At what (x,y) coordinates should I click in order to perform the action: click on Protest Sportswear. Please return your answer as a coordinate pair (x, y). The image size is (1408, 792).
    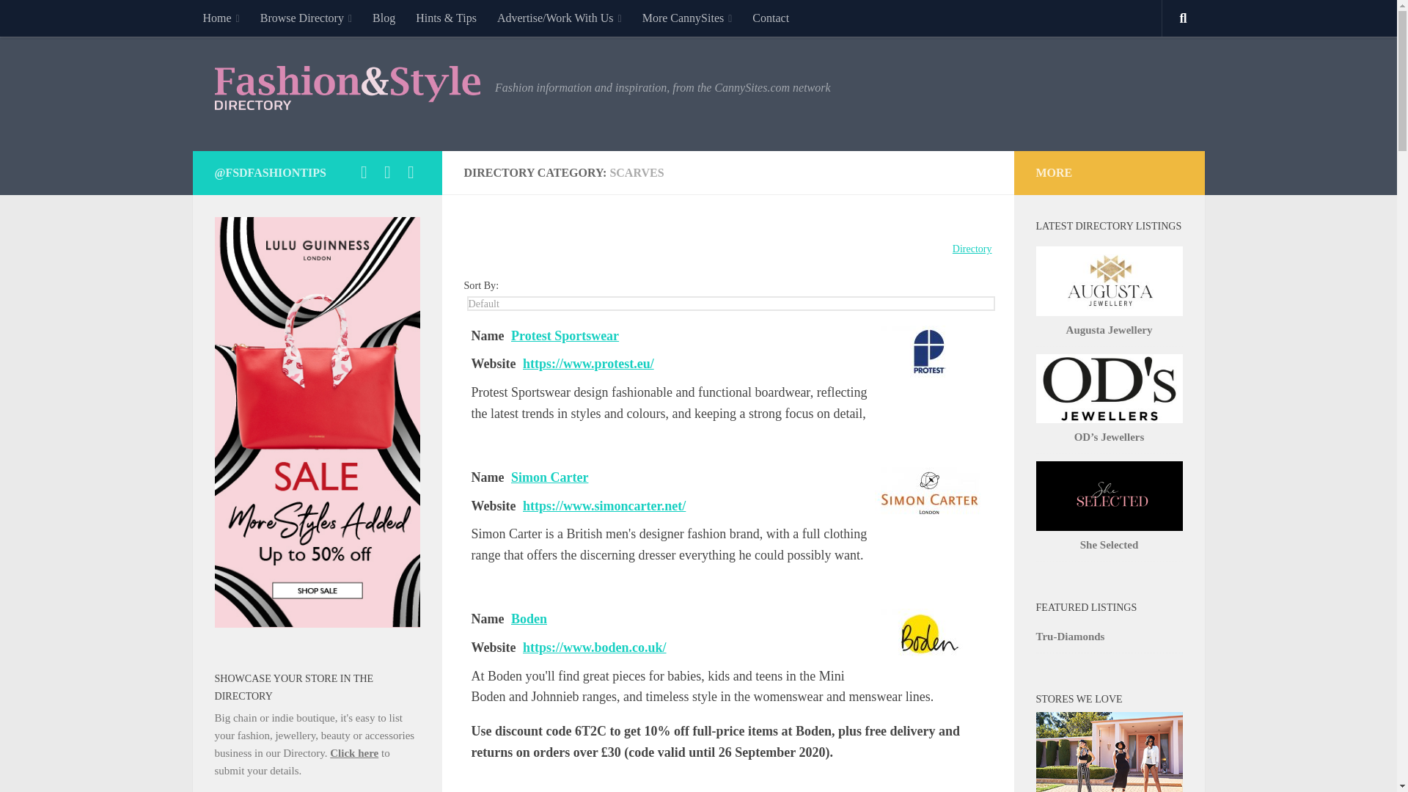
    Looking at the image, I should click on (929, 351).